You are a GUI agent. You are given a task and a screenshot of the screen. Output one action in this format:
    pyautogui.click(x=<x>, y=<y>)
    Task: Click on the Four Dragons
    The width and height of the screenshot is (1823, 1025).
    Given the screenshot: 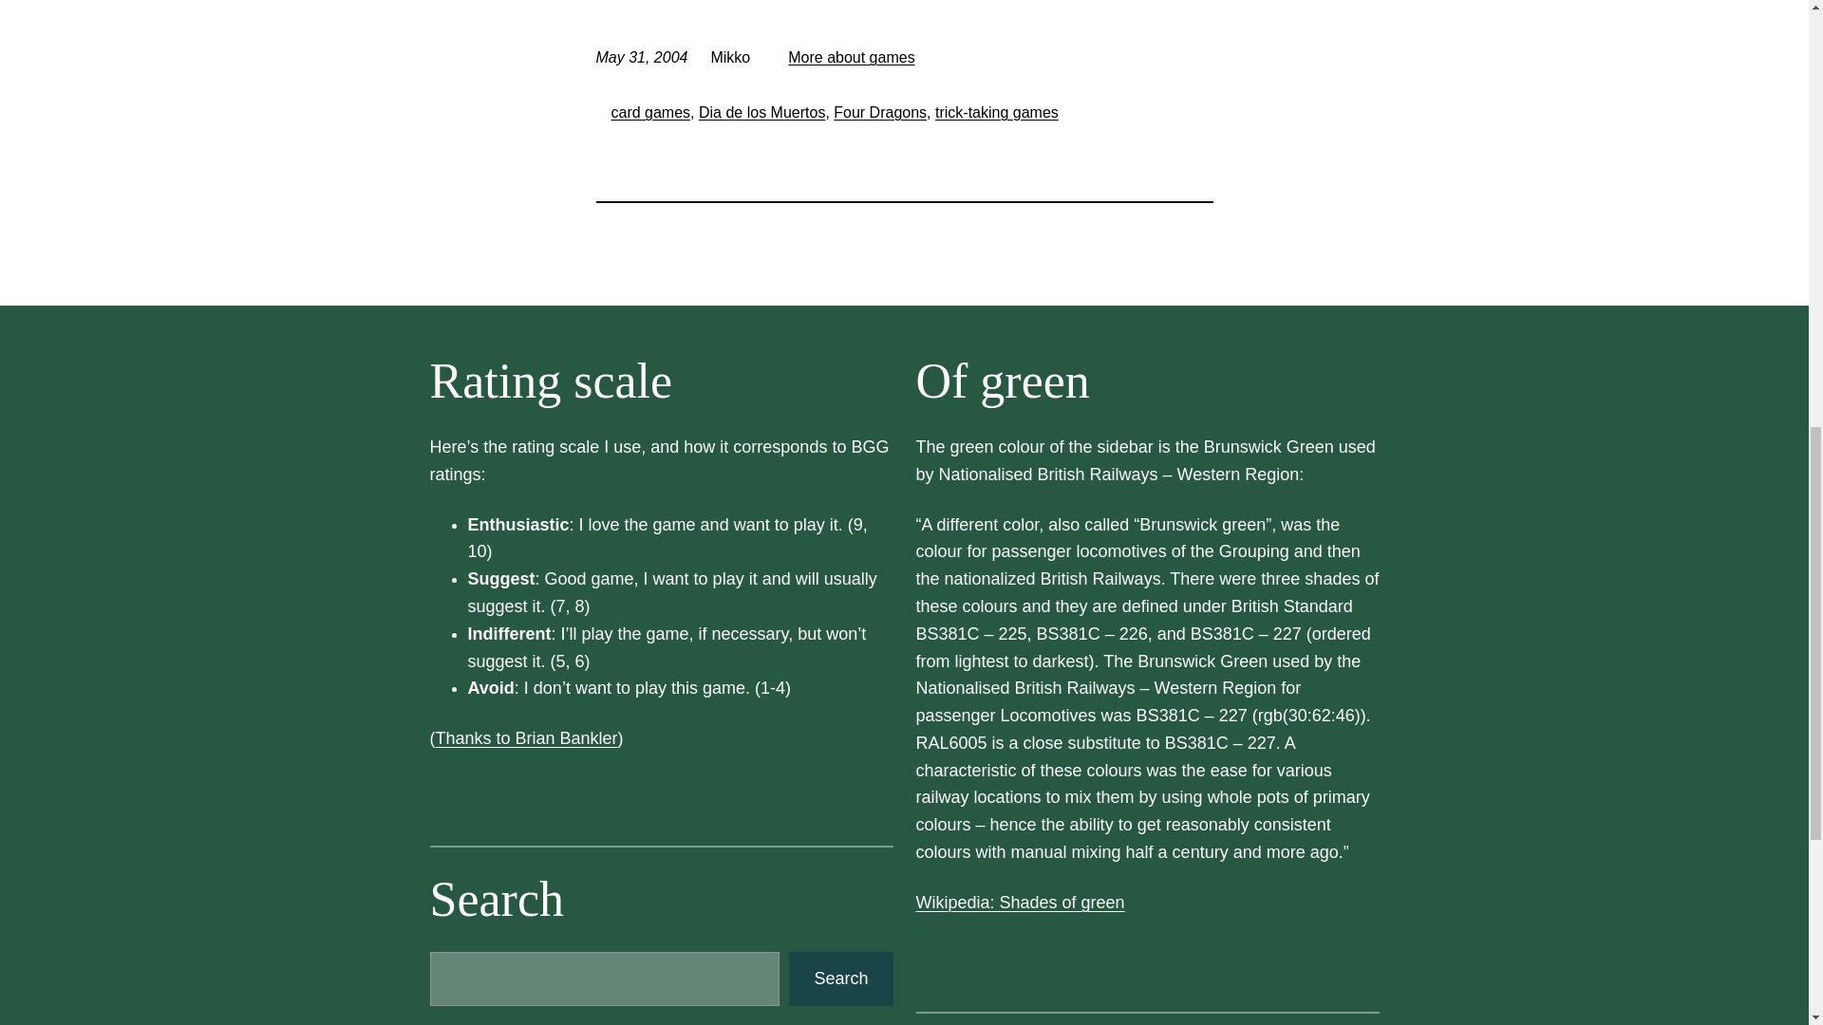 What is the action you would take?
    pyautogui.click(x=879, y=112)
    